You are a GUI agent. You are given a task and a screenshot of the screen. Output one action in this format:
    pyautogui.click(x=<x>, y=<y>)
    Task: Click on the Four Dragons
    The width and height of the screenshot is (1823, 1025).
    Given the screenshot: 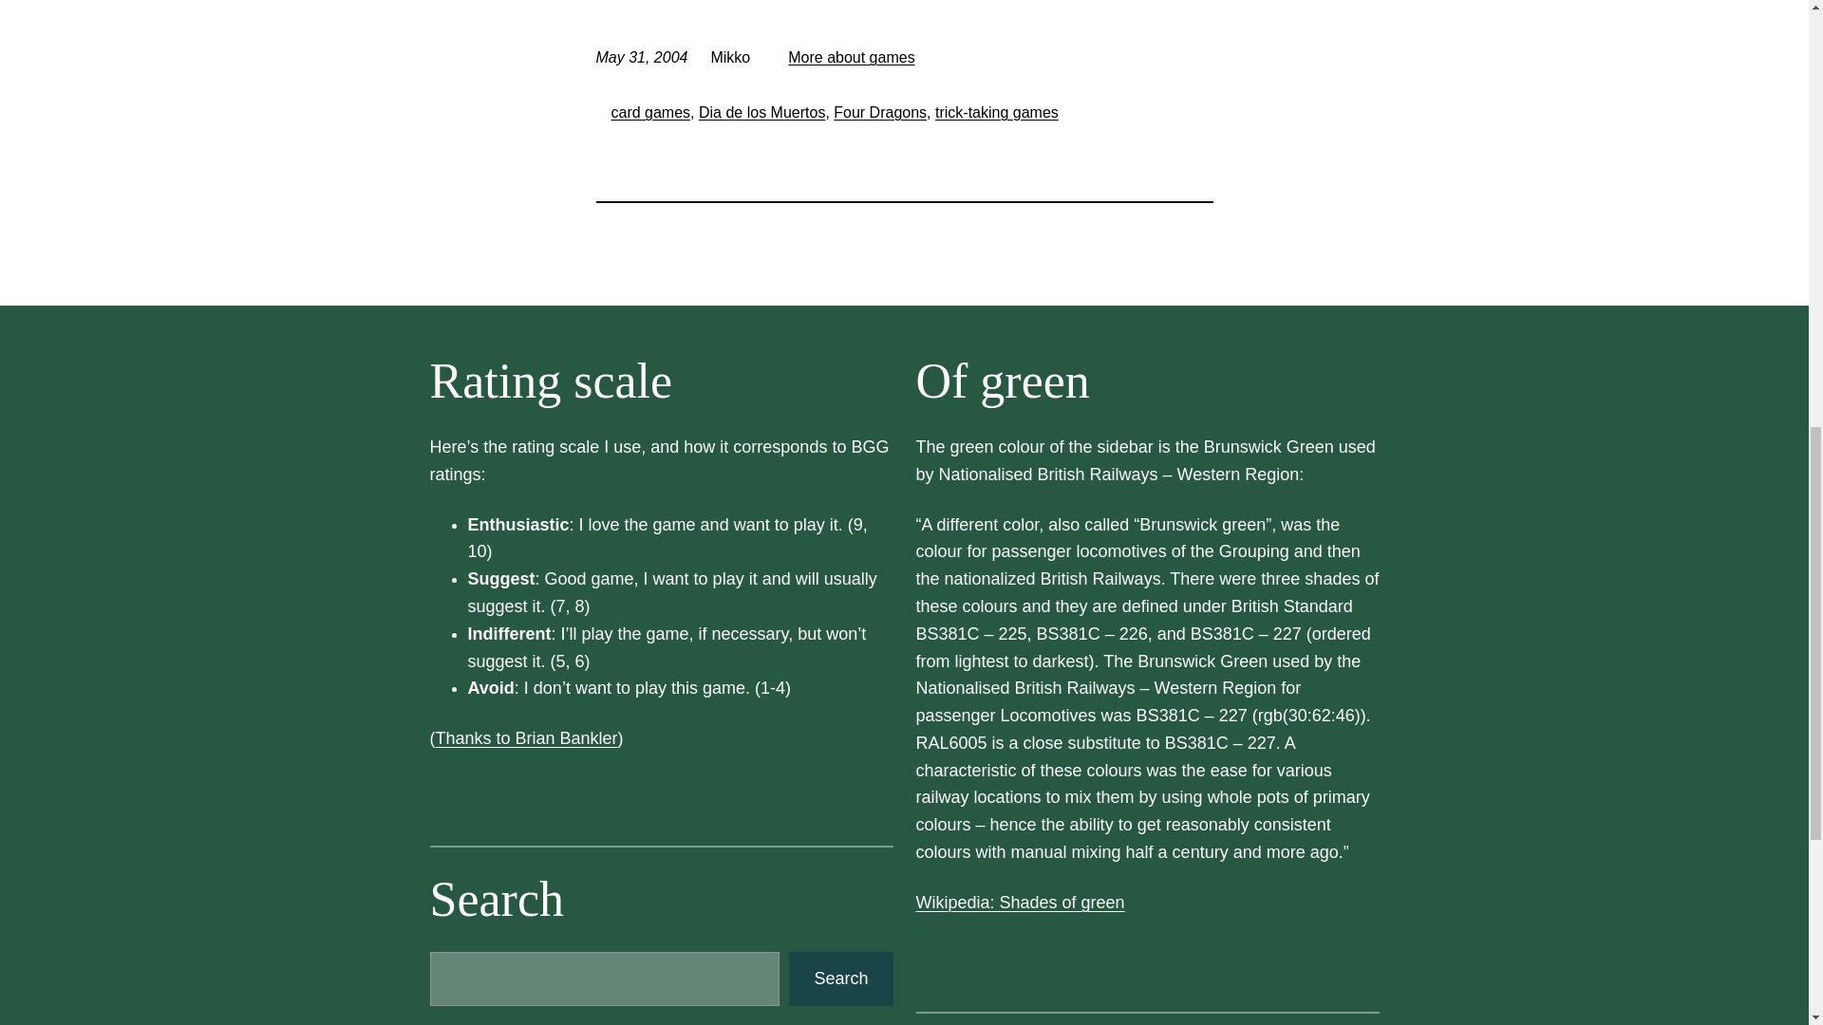 What is the action you would take?
    pyautogui.click(x=879, y=112)
    